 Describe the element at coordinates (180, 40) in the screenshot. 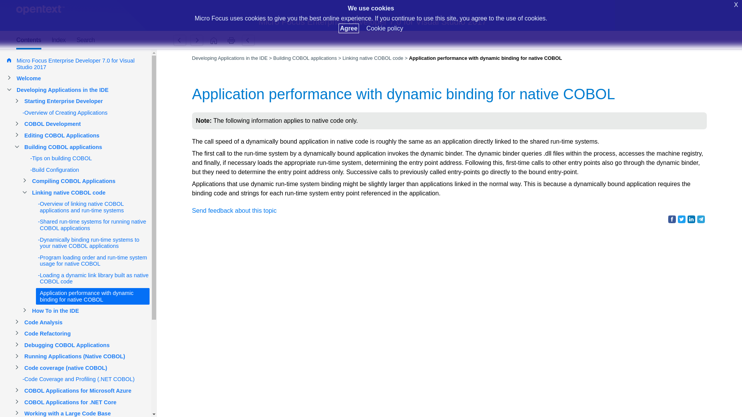

I see `Loading a dynamic link library built as native COBOL code` at that location.